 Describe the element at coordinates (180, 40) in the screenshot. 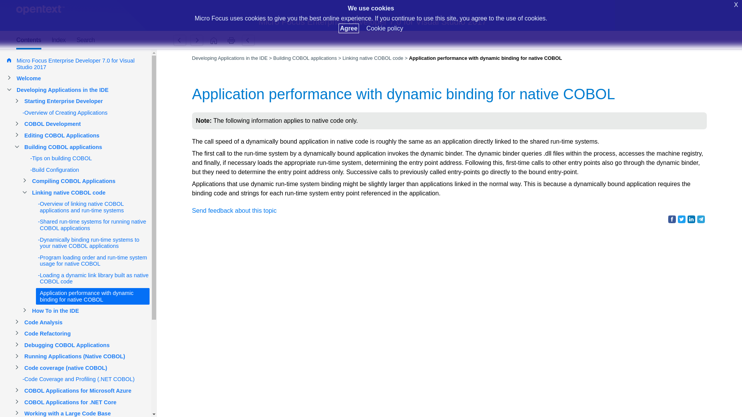

I see `Loading a dynamic link library built as native COBOL code` at that location.